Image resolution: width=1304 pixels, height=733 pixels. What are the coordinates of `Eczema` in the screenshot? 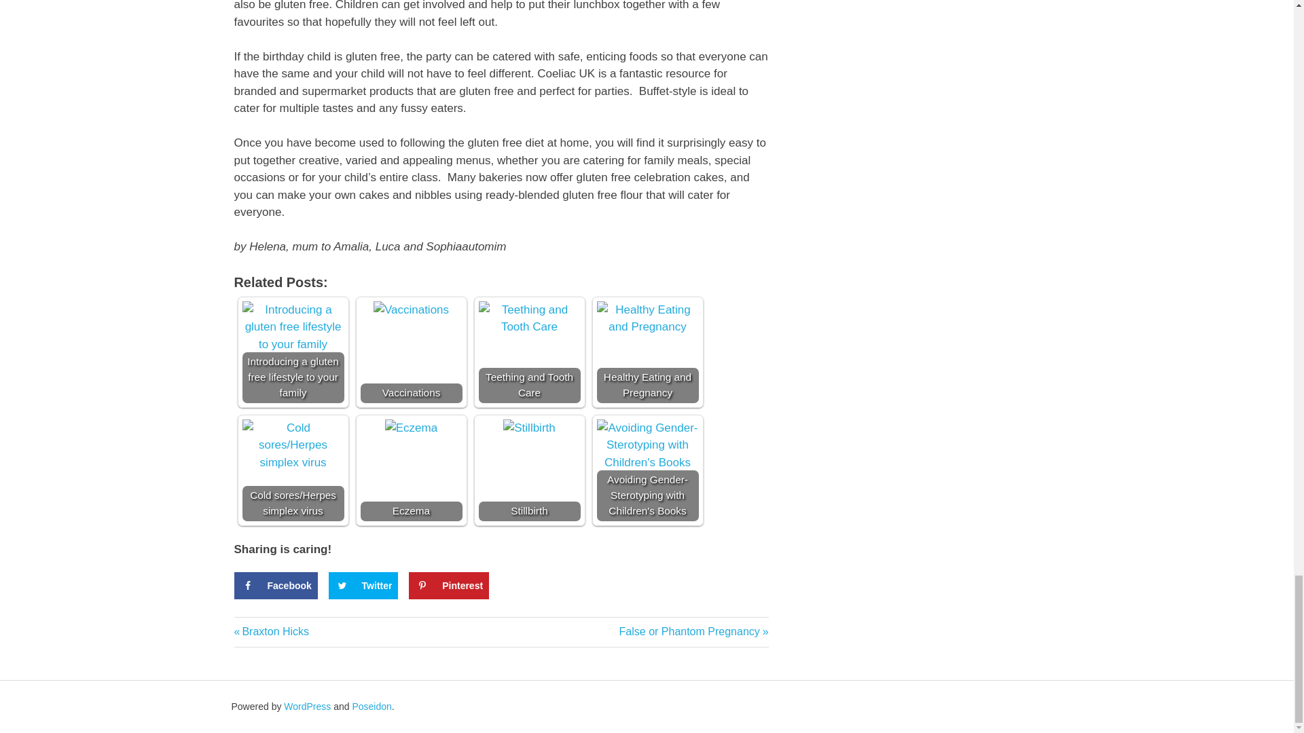 It's located at (410, 428).